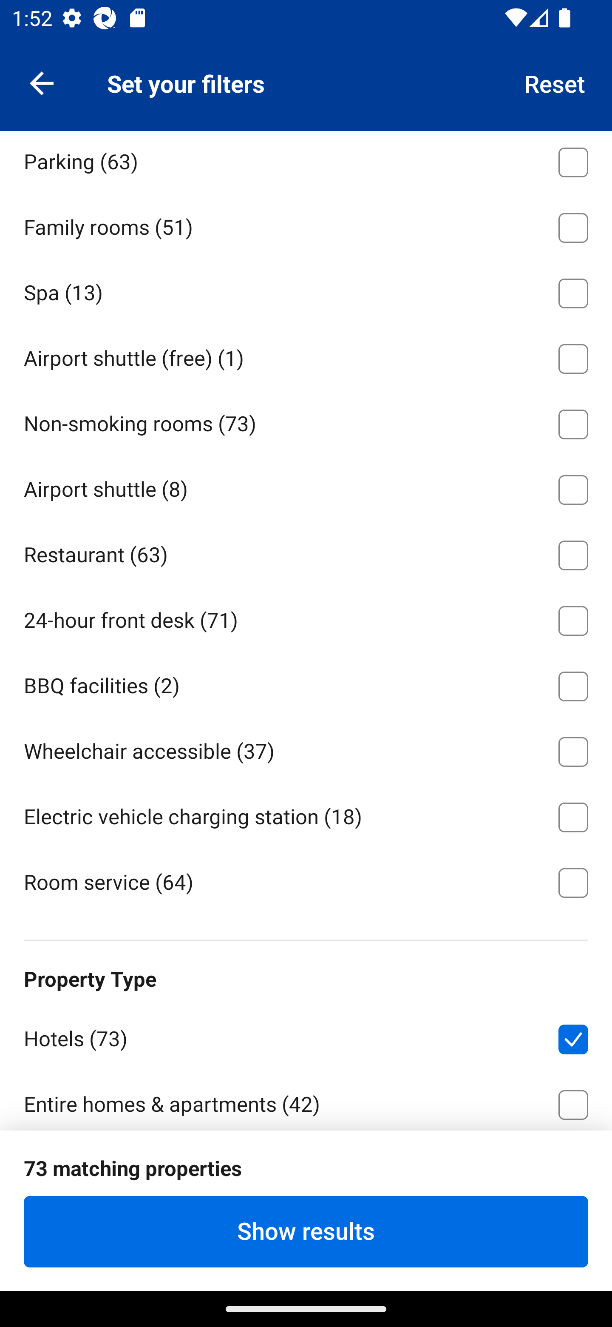 This screenshot has height=1327, width=612. I want to click on 24-hour front desk ⁦(71), so click(306, 618).